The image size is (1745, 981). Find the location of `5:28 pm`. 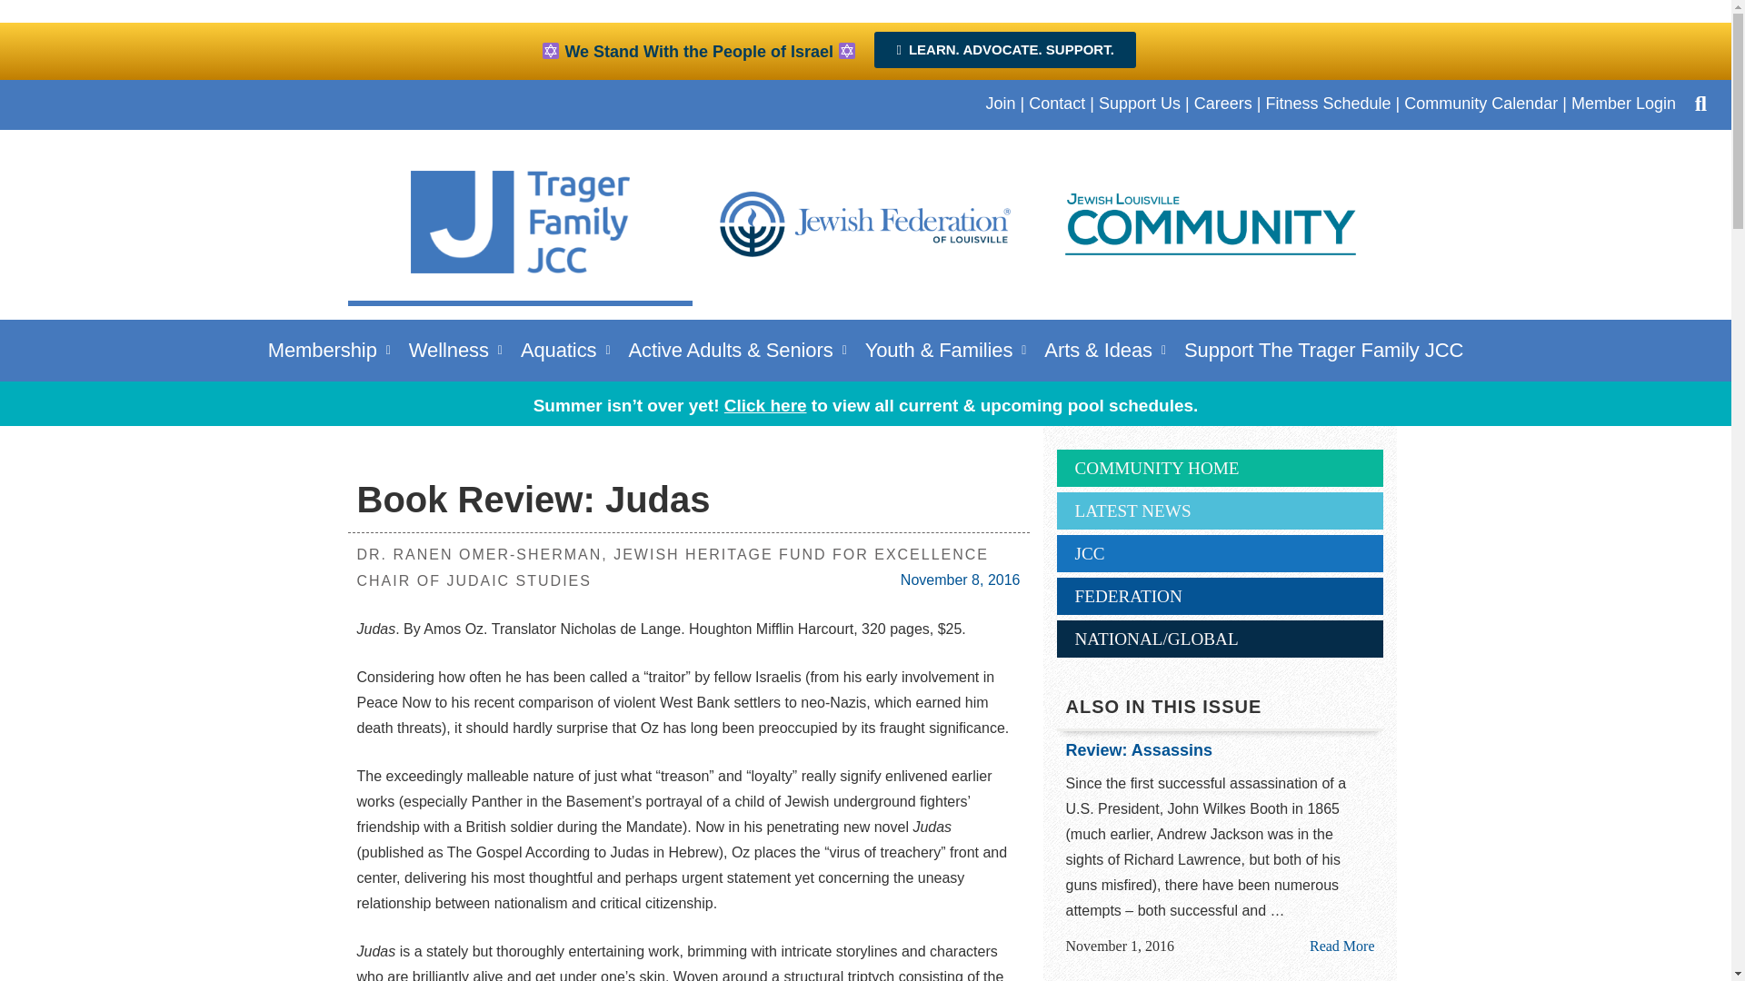

5:28 pm is located at coordinates (1120, 946).